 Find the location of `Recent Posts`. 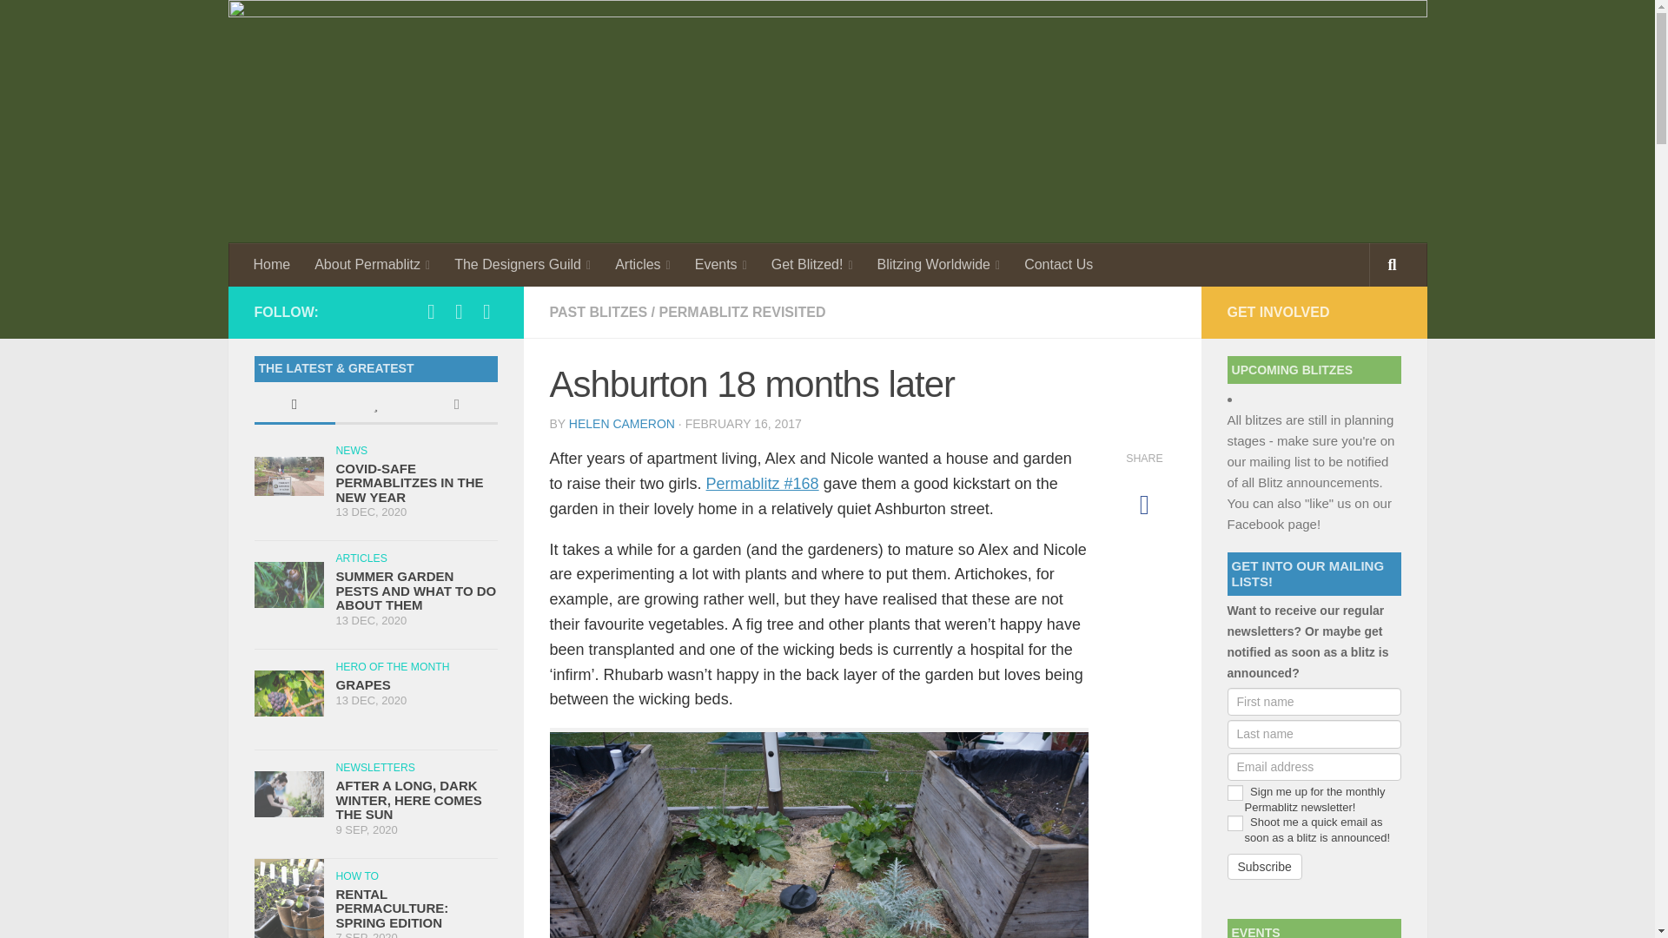

Recent Posts is located at coordinates (294, 406).